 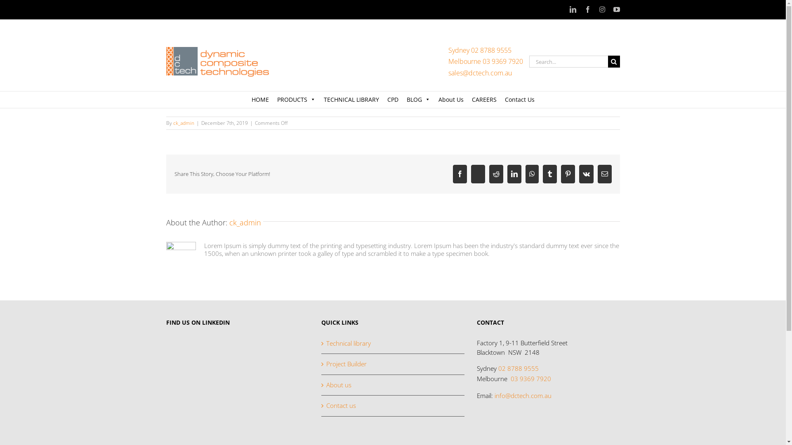 What do you see at coordinates (418, 100) in the screenshot?
I see `BLOG` at bounding box center [418, 100].